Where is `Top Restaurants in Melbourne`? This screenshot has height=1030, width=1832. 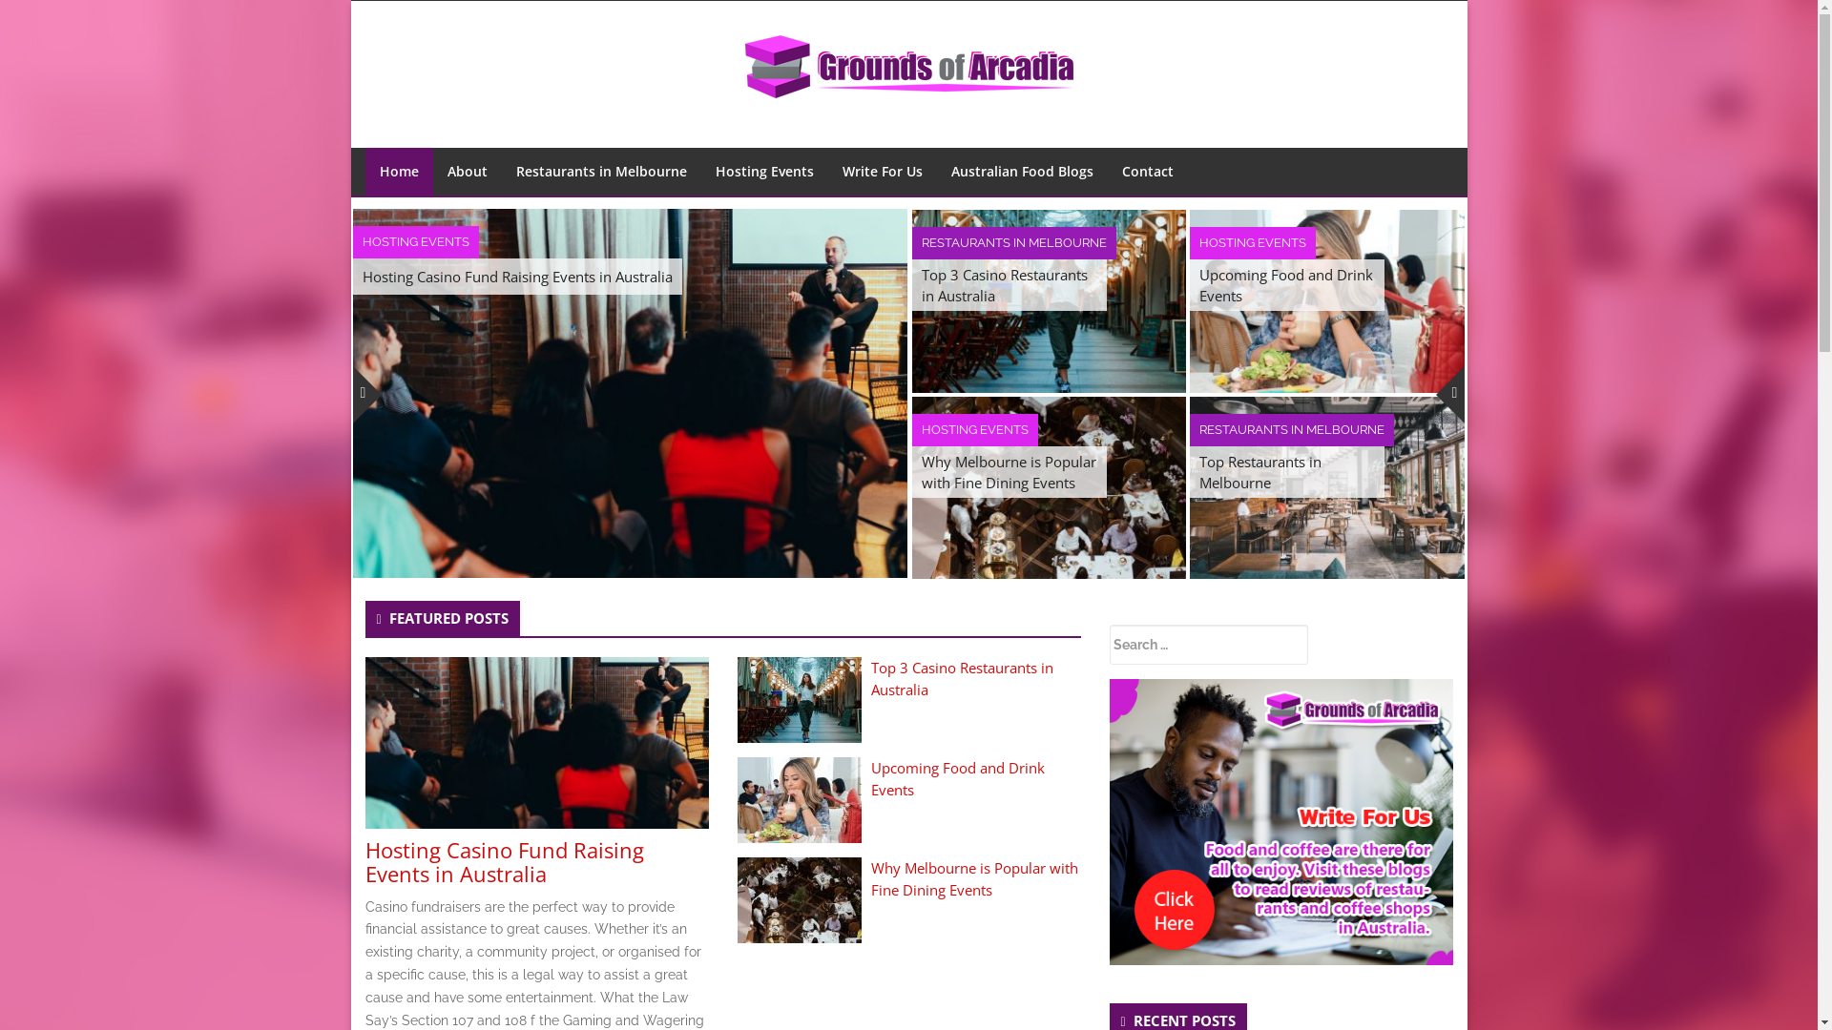 Top Restaurants in Melbourne is located at coordinates (1327, 488).